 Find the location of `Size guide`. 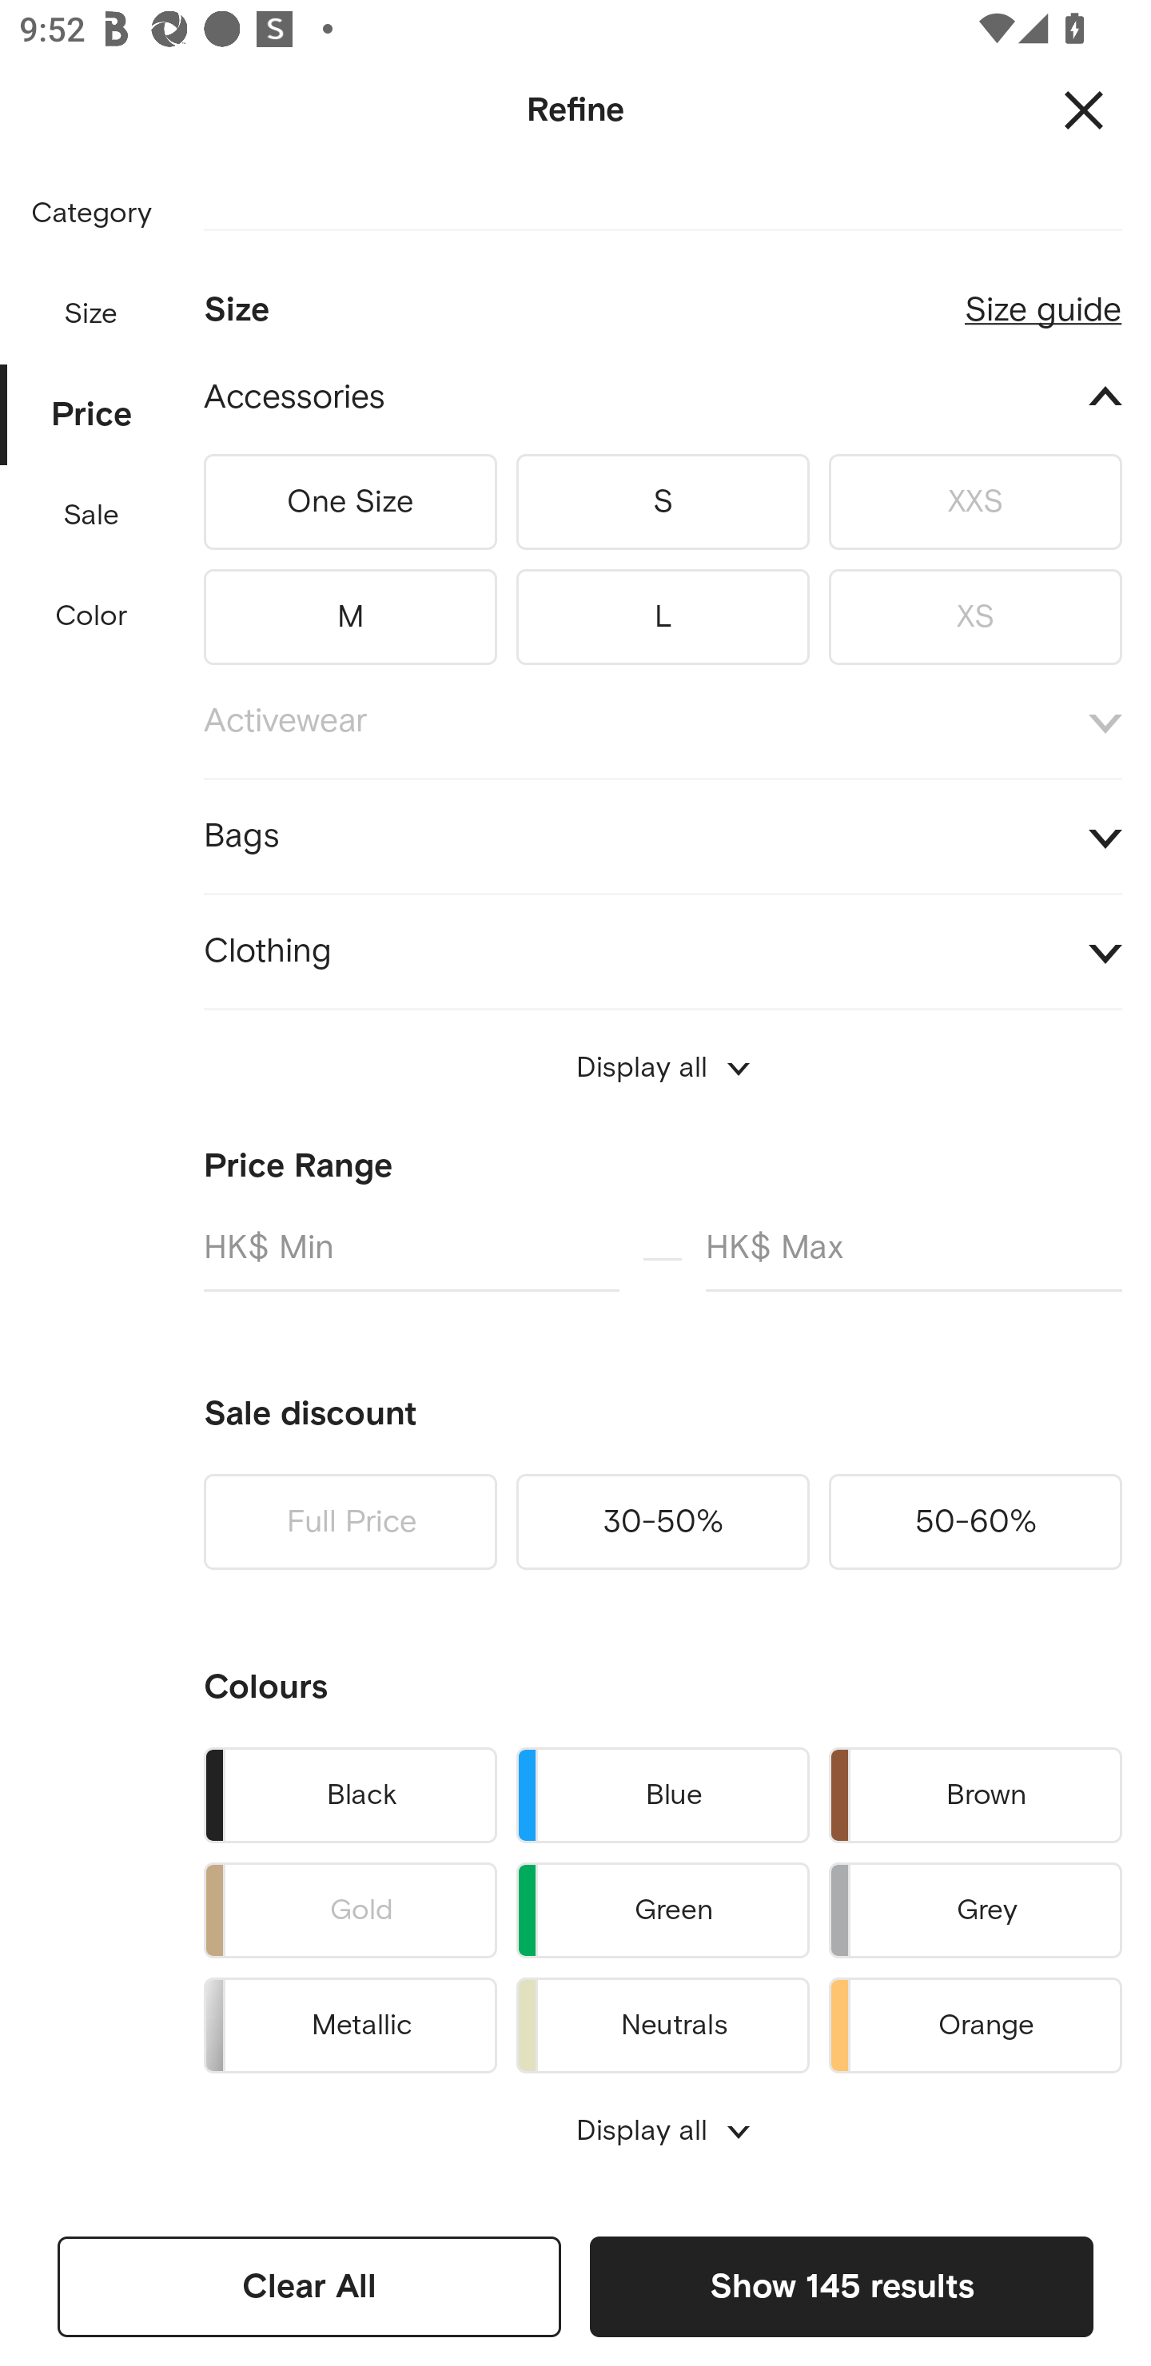

Size guide is located at coordinates (1043, 299).